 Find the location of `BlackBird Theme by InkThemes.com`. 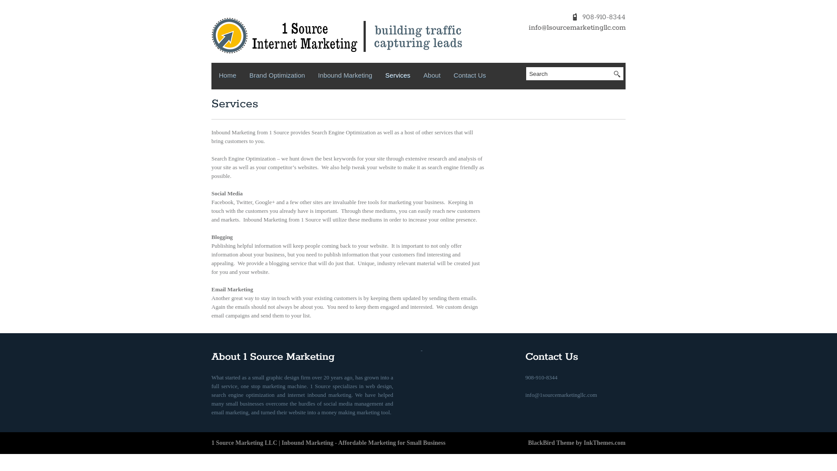

BlackBird Theme by InkThemes.com is located at coordinates (577, 443).